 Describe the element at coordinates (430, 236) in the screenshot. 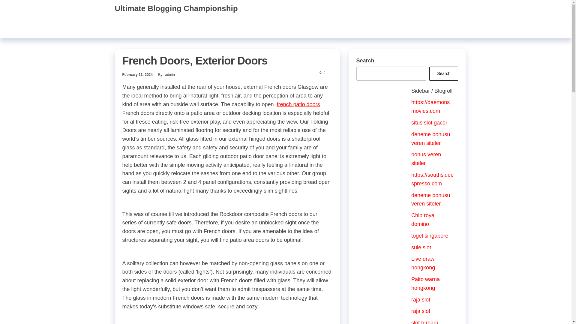

I see `togel singapore` at that location.